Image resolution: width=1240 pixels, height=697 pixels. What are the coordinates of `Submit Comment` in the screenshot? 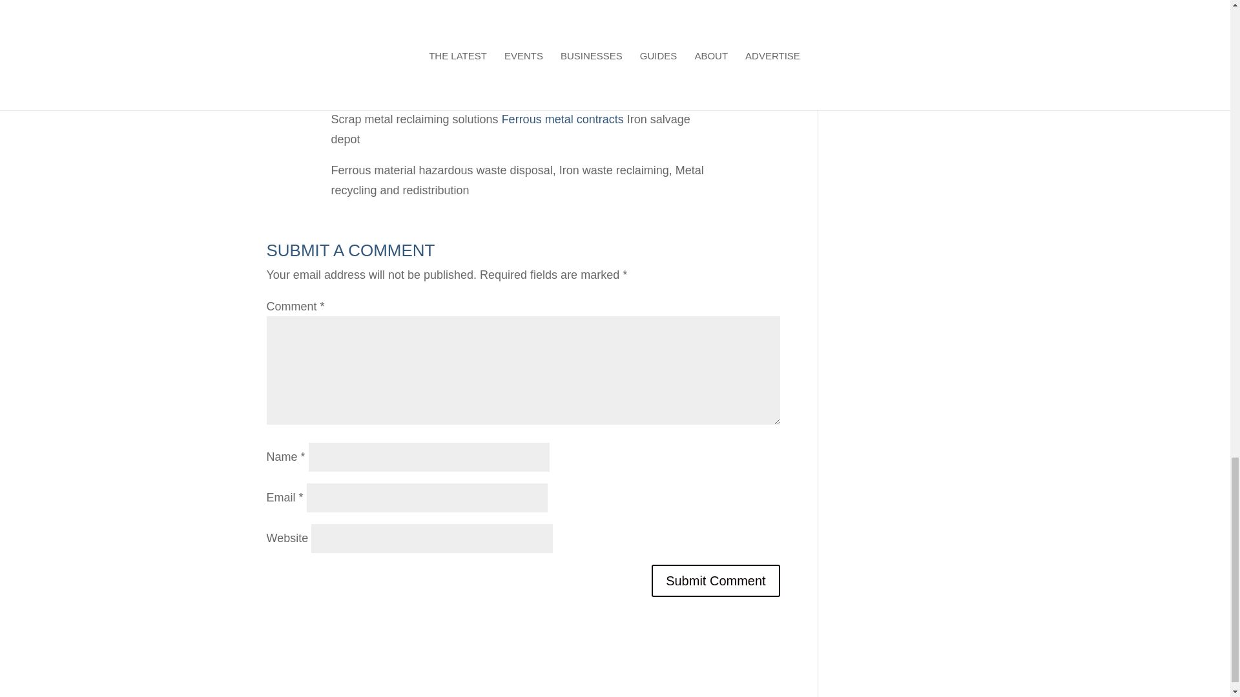 It's located at (716, 580).